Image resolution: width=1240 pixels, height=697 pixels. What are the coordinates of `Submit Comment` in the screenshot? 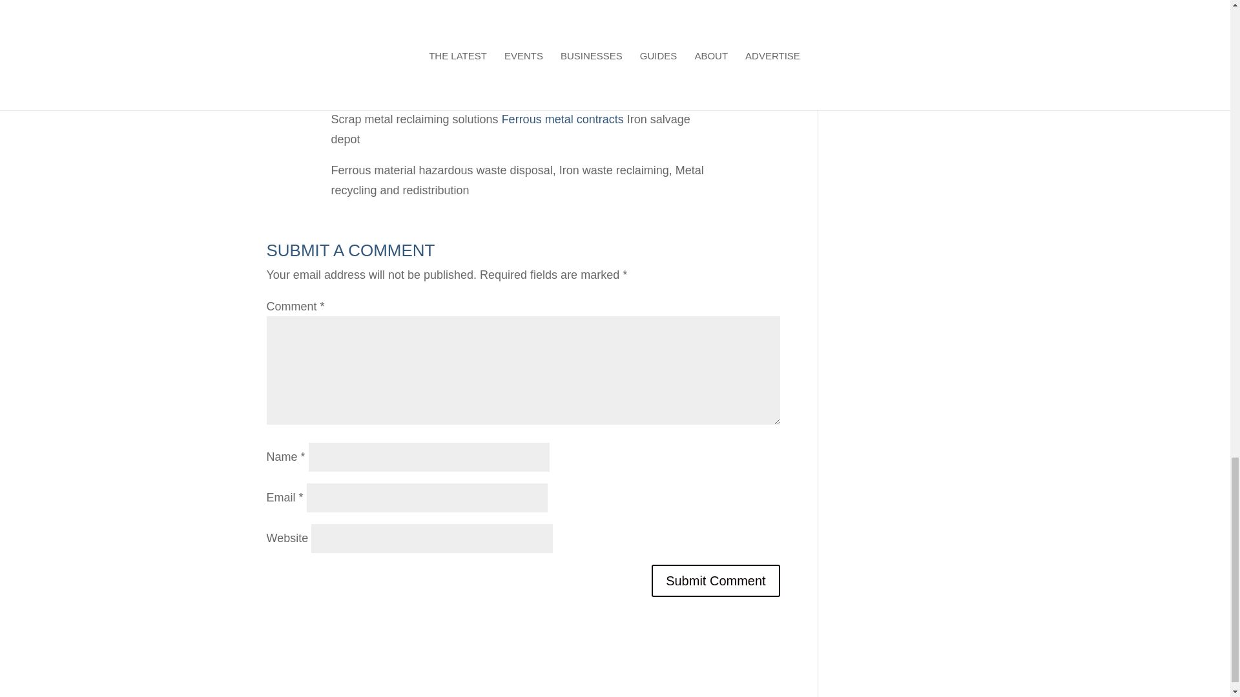 It's located at (716, 580).